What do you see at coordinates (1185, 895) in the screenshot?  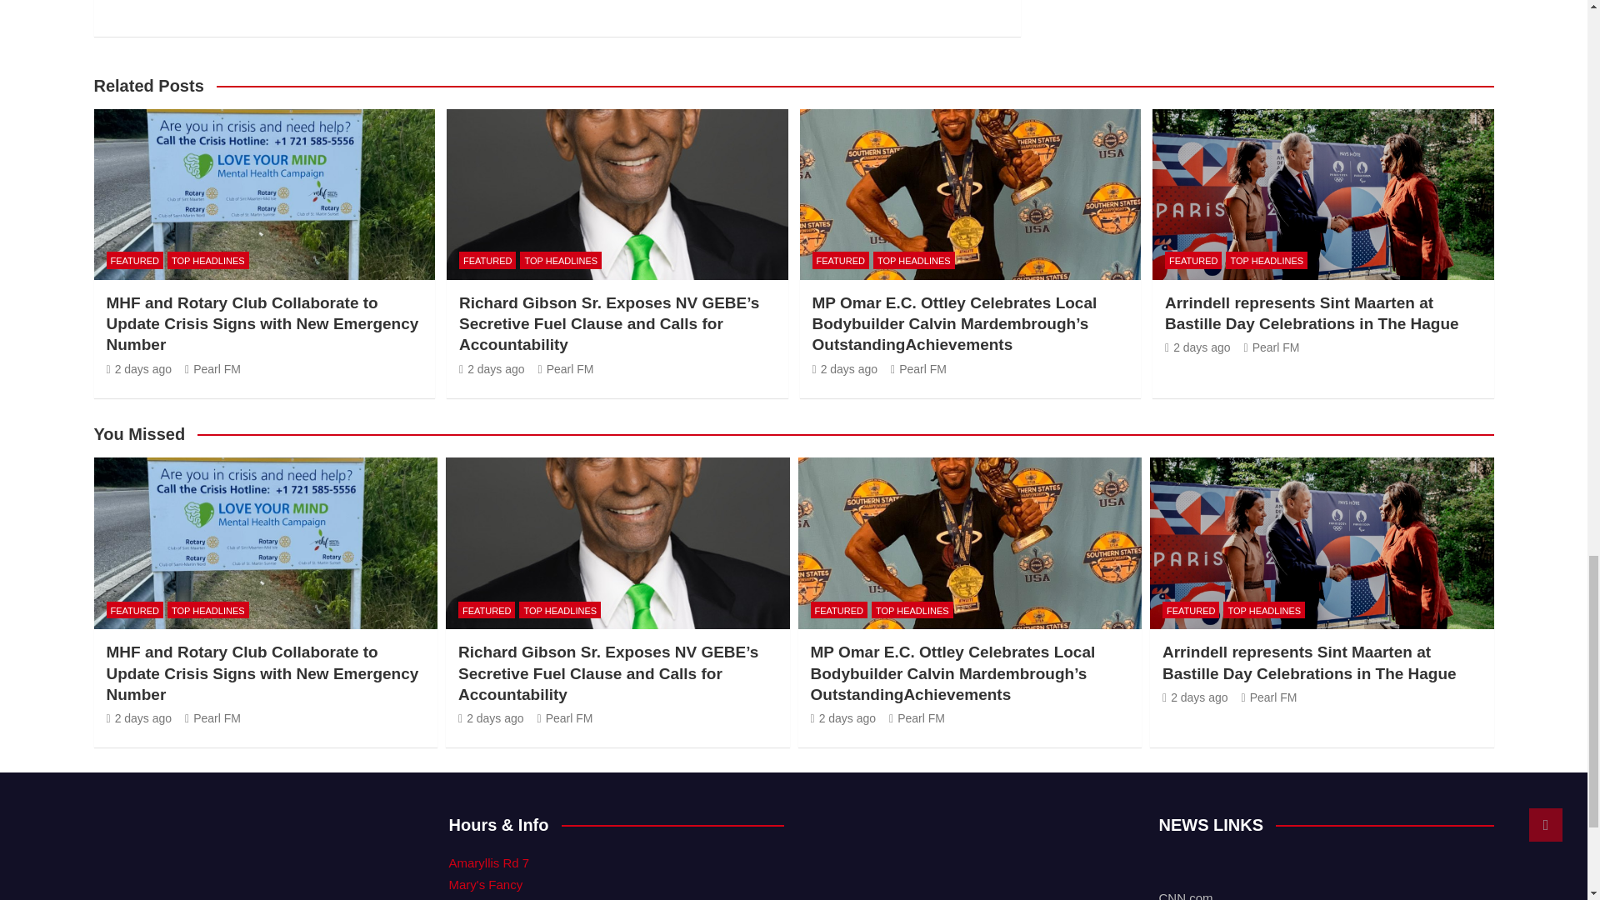 I see `CNN` at bounding box center [1185, 895].